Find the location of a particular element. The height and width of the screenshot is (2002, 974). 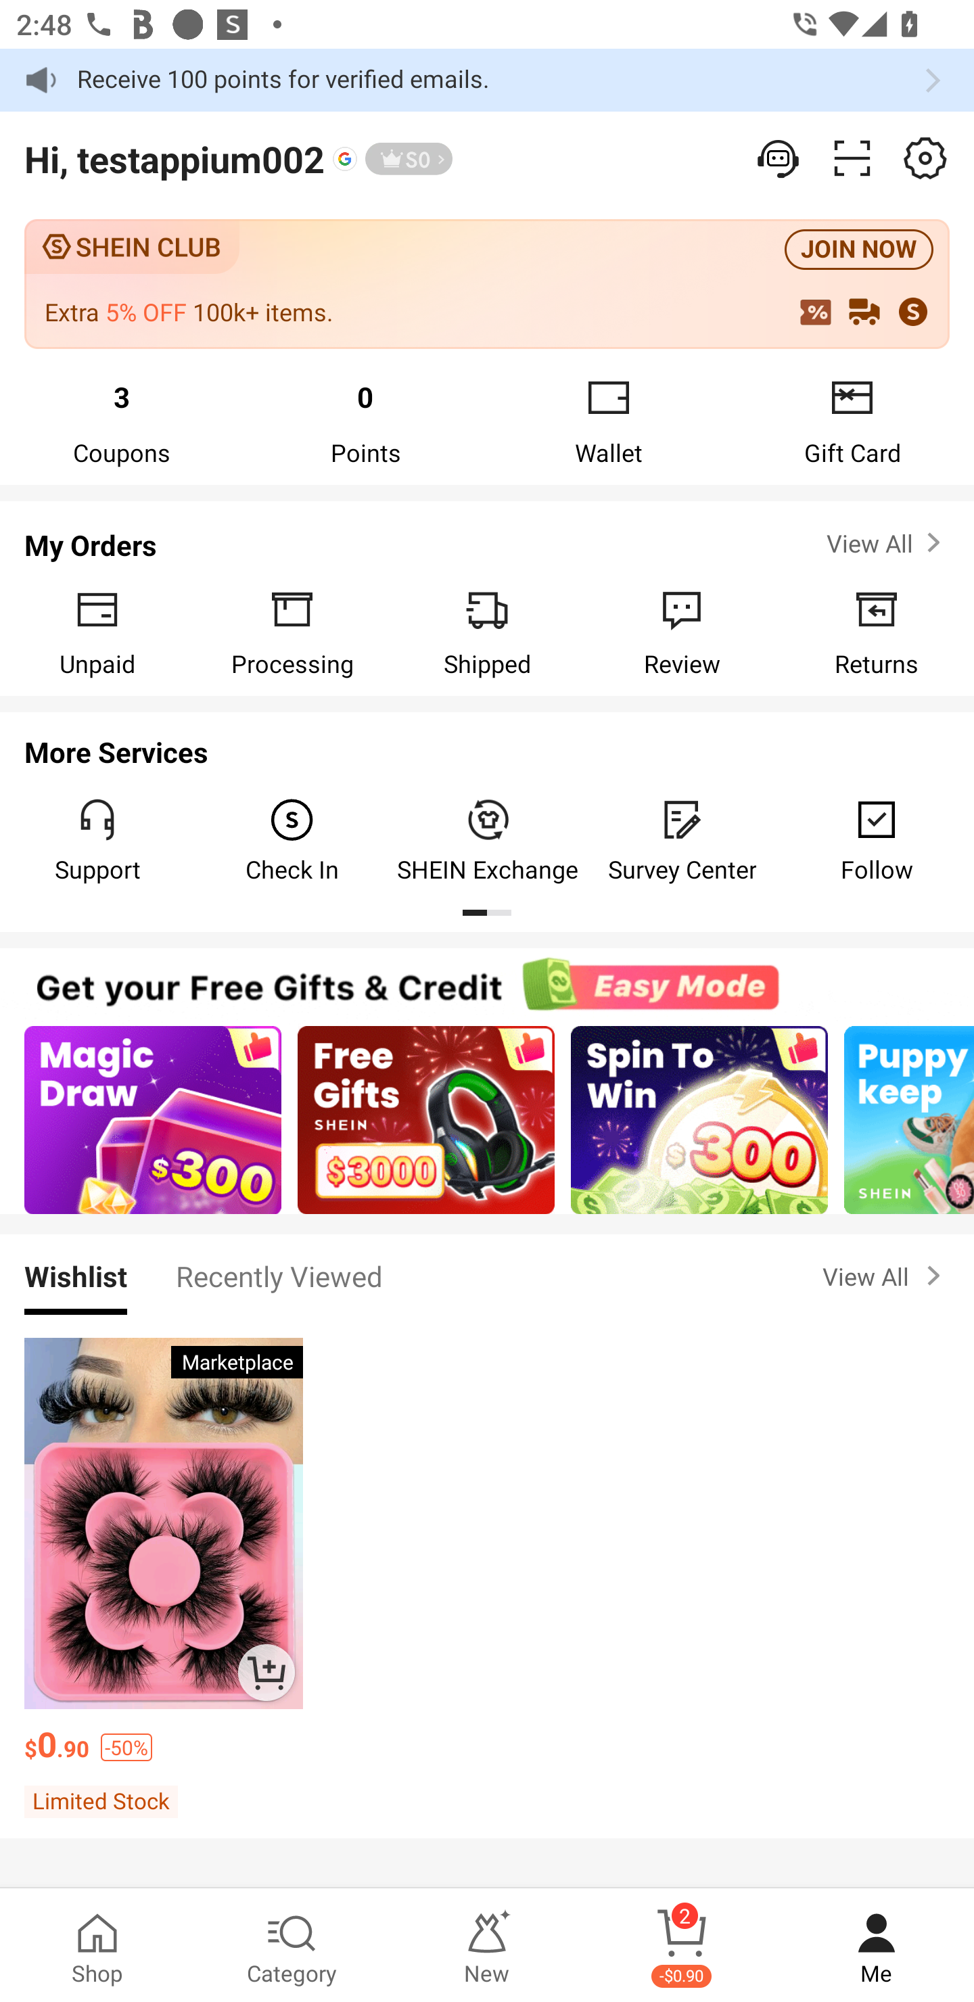

Wishlist Recently Viewed View All is located at coordinates (487, 1276).